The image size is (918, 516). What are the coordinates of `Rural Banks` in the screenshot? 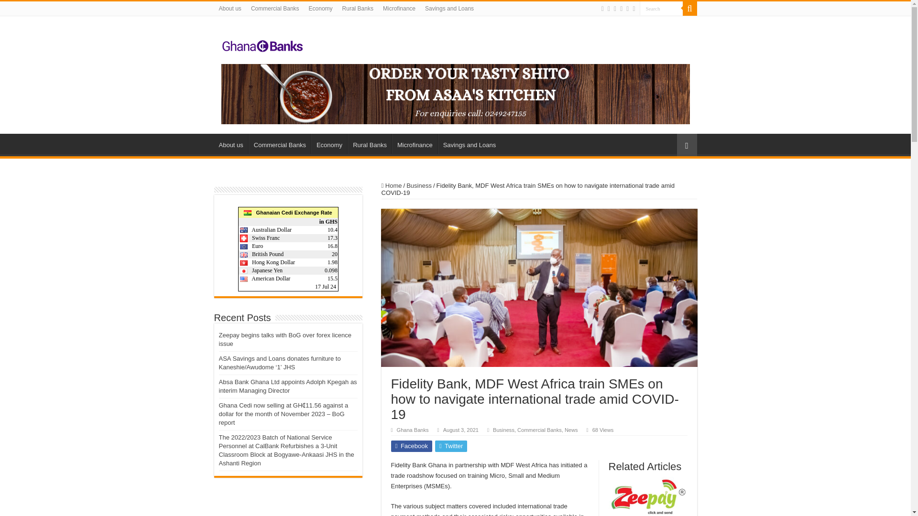 It's located at (370, 143).